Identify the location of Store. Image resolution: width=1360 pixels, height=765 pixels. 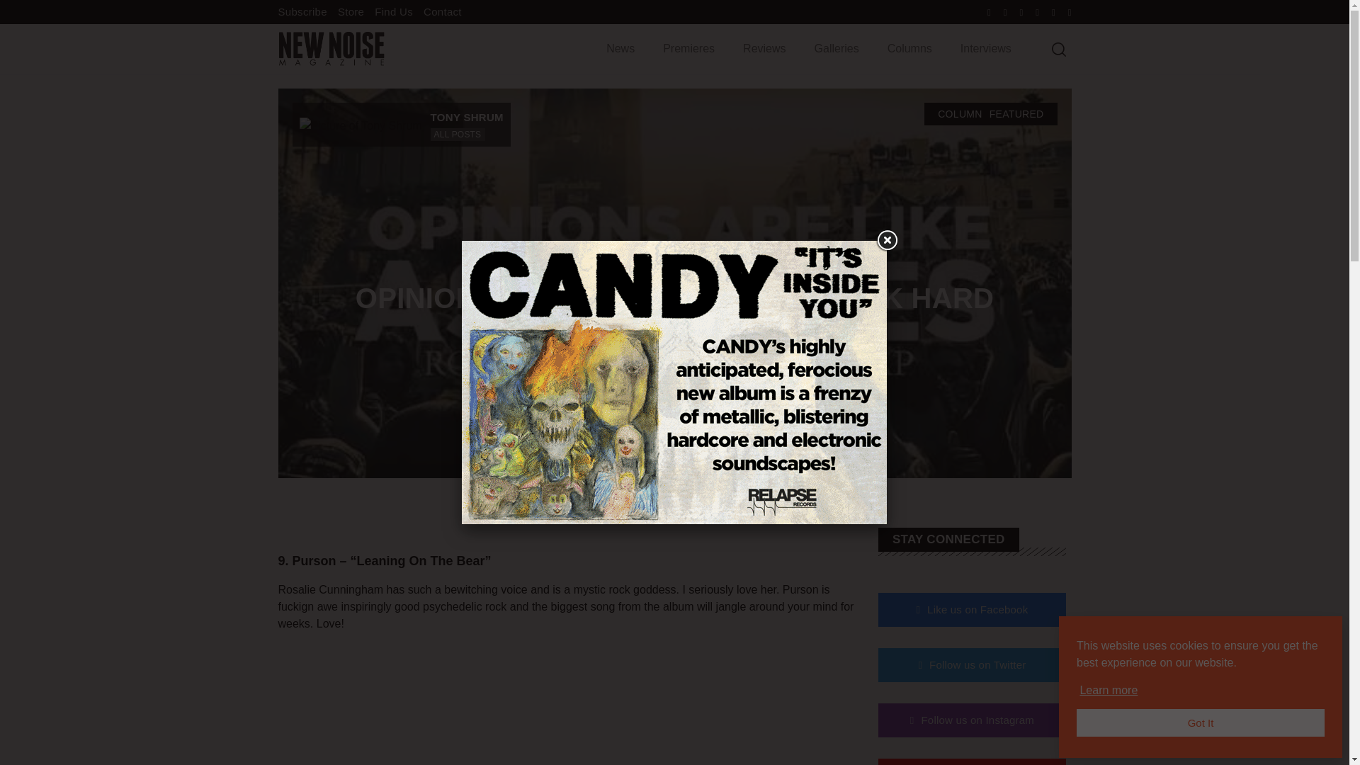
(351, 11).